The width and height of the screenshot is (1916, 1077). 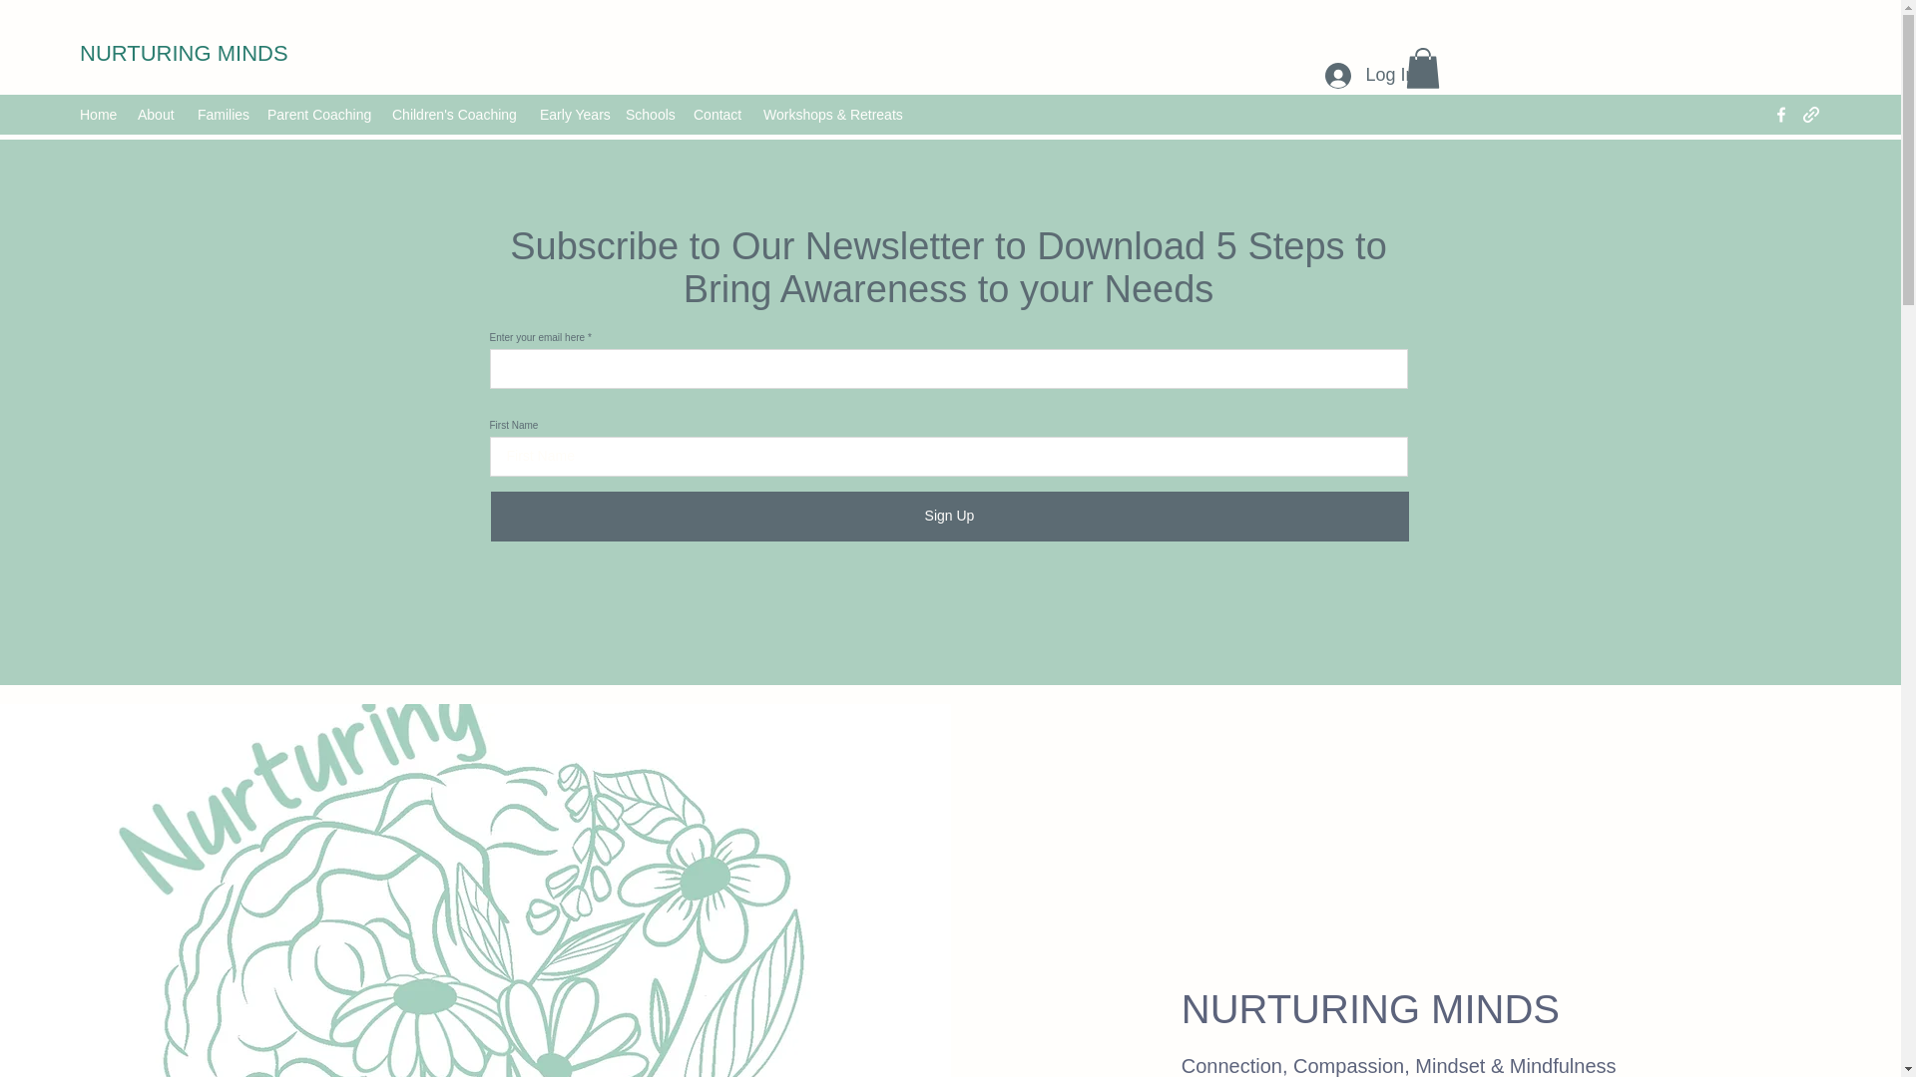 I want to click on Home, so click(x=98, y=114).